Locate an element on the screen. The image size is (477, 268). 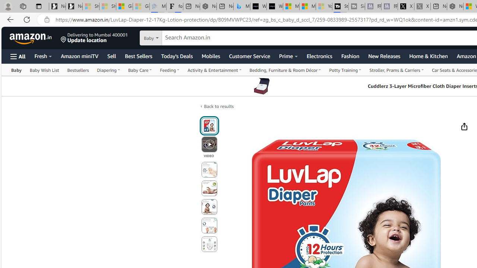
Open Menu is located at coordinates (18, 56).